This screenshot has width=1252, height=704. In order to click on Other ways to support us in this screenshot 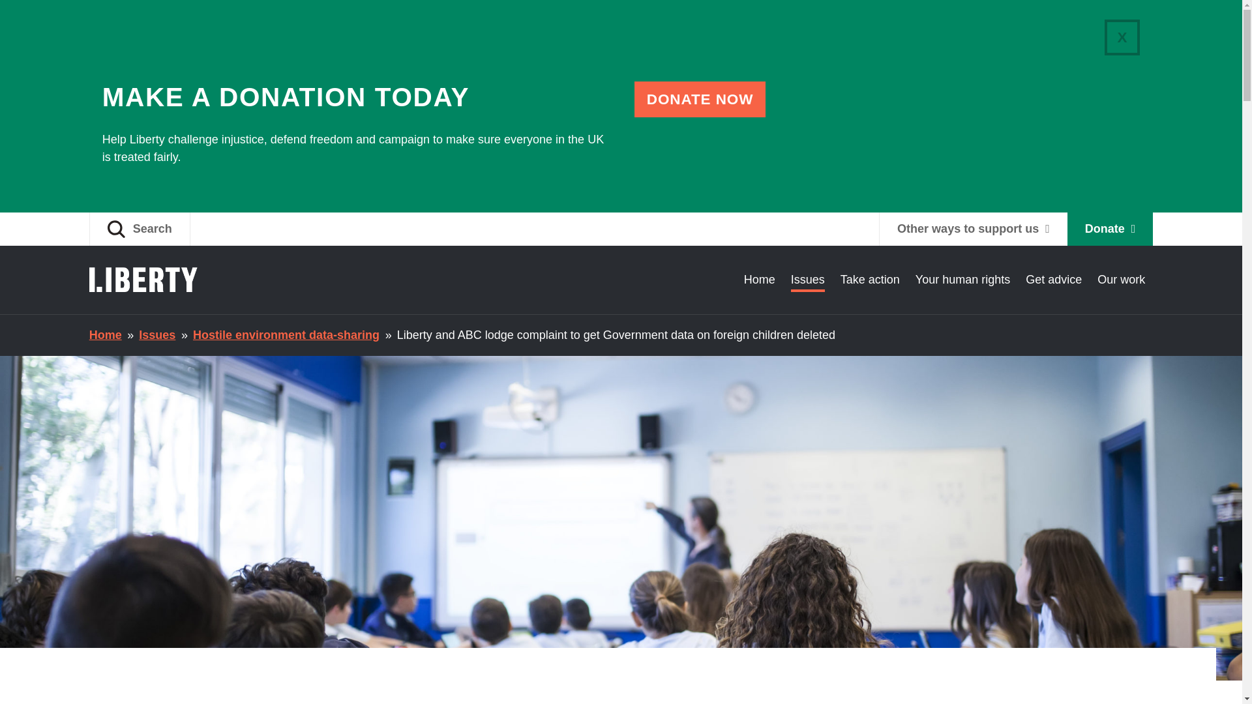, I will do `click(973, 229)`.